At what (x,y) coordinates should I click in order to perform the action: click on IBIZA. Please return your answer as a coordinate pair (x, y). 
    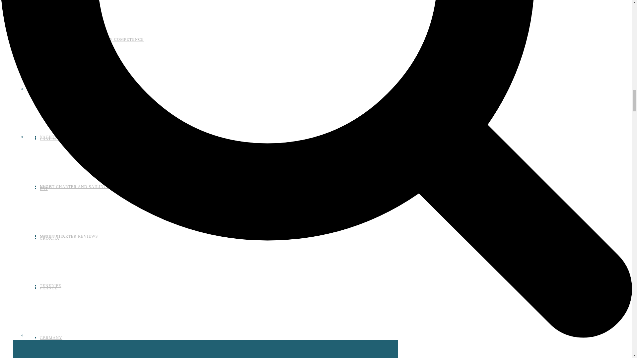
    Looking at the image, I should click on (46, 186).